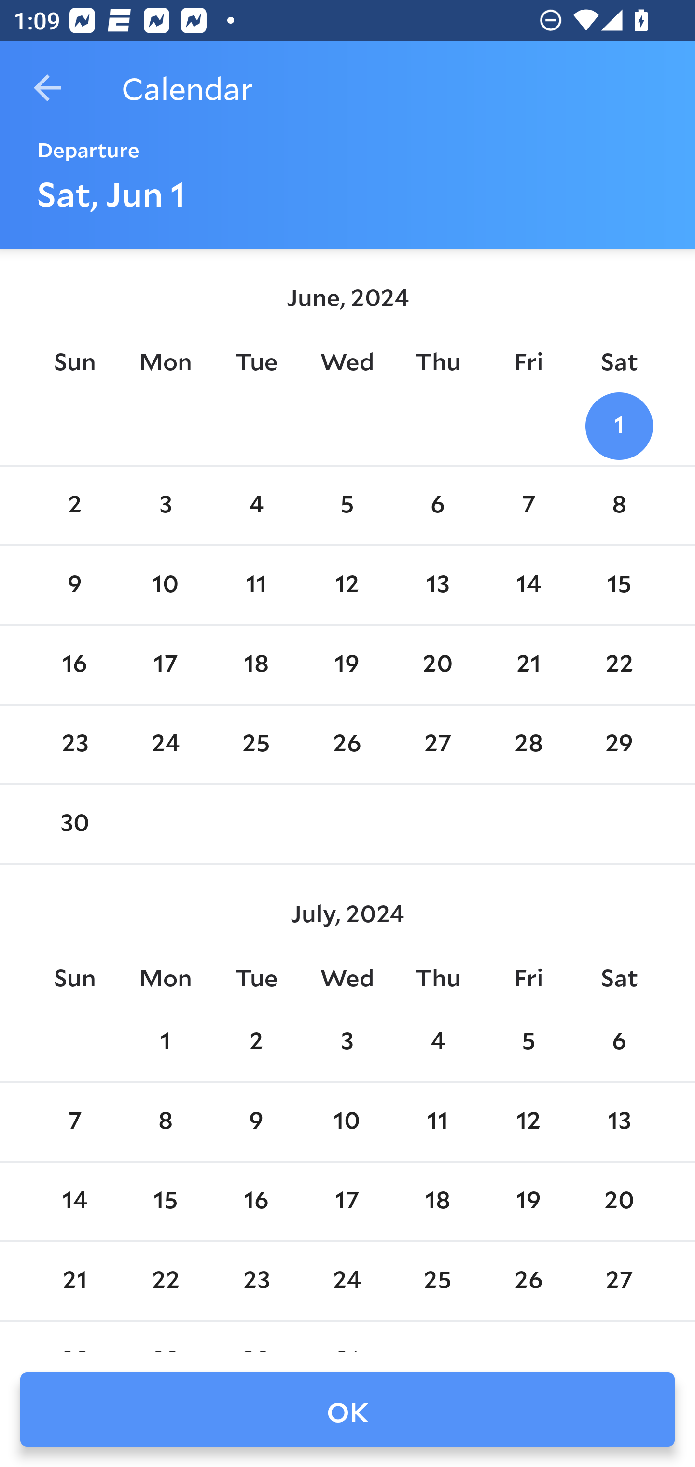 This screenshot has height=1467, width=695. Describe the element at coordinates (256, 745) in the screenshot. I see `25` at that location.